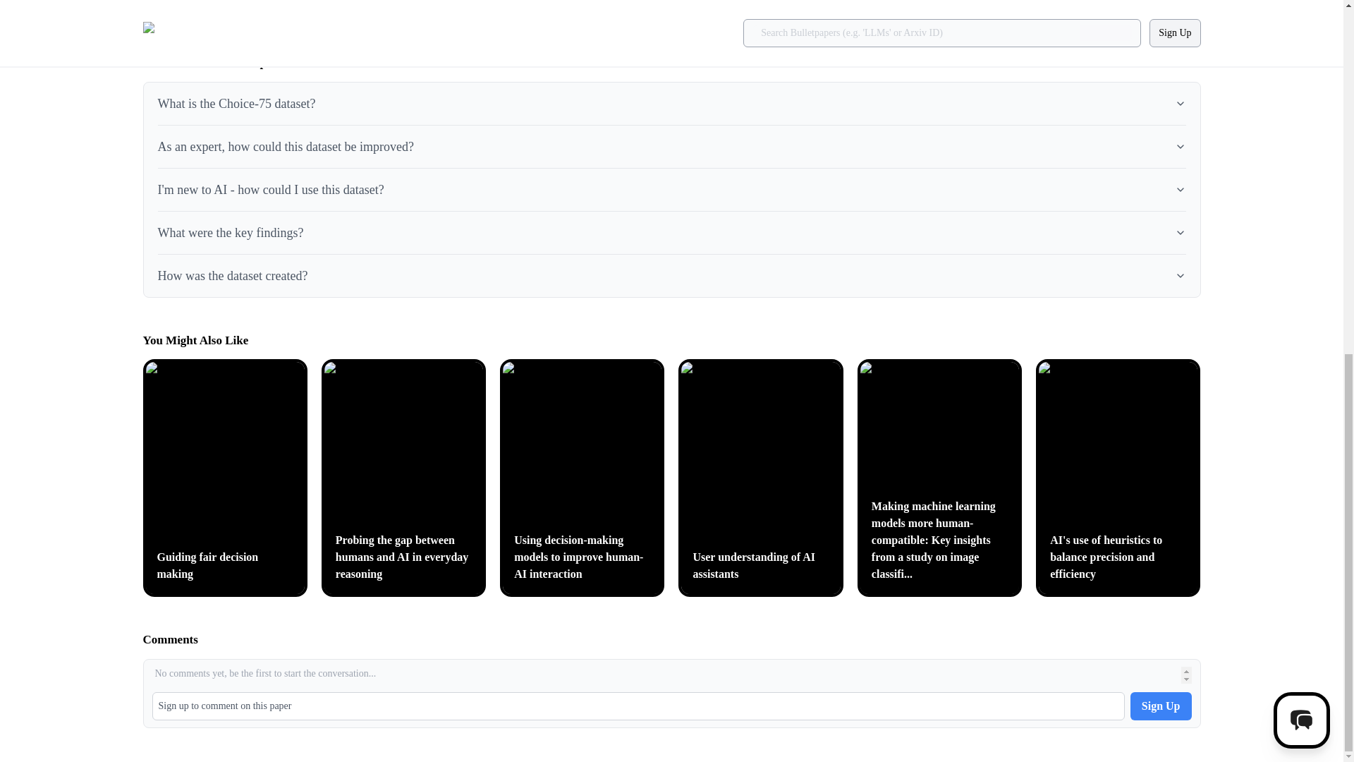 This screenshot has width=1354, height=762. What do you see at coordinates (671, 230) in the screenshot?
I see `What were the key findings?` at bounding box center [671, 230].